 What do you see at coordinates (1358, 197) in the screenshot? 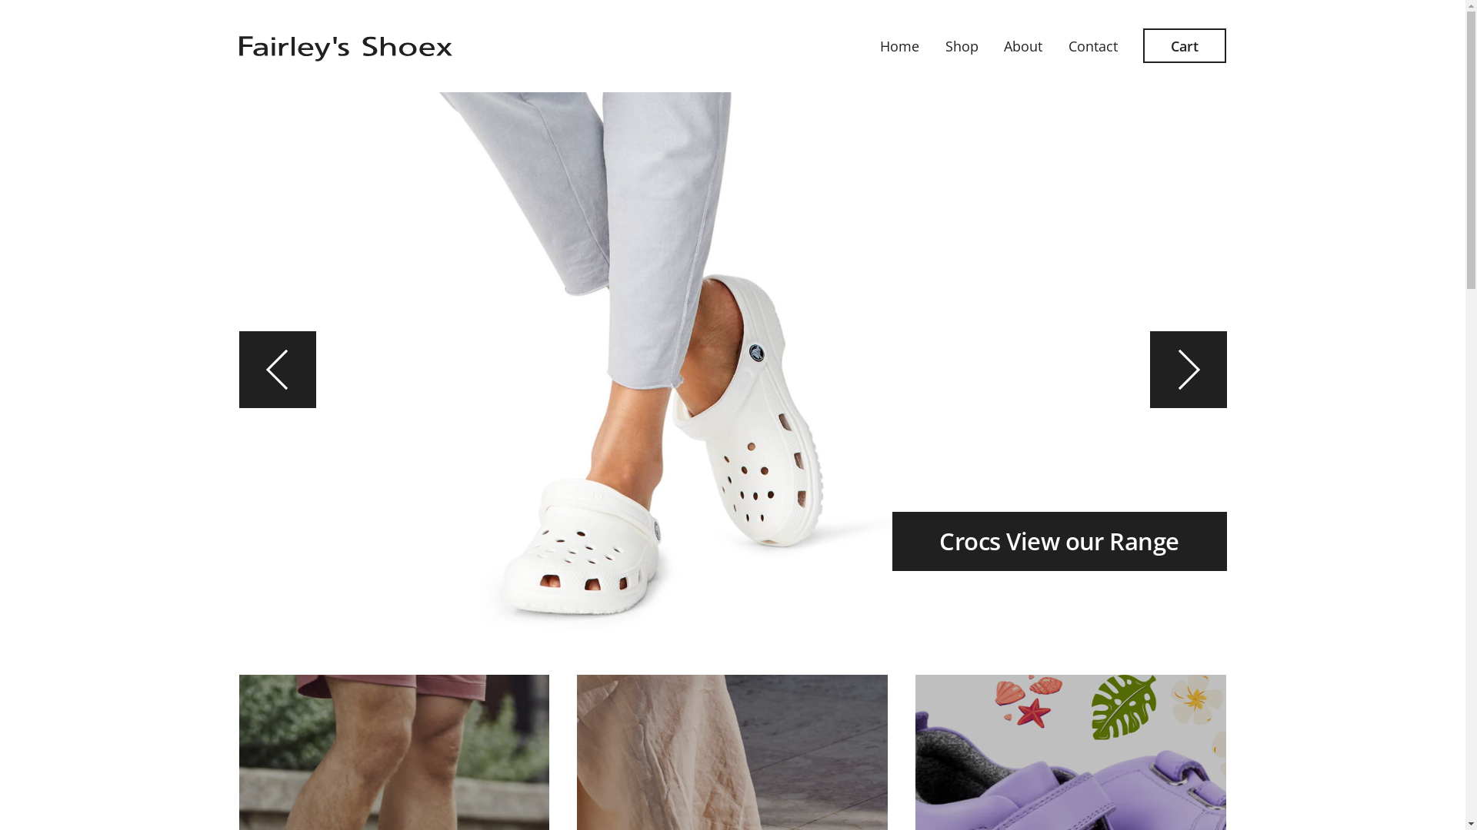
I see `Shop` at bounding box center [1358, 197].